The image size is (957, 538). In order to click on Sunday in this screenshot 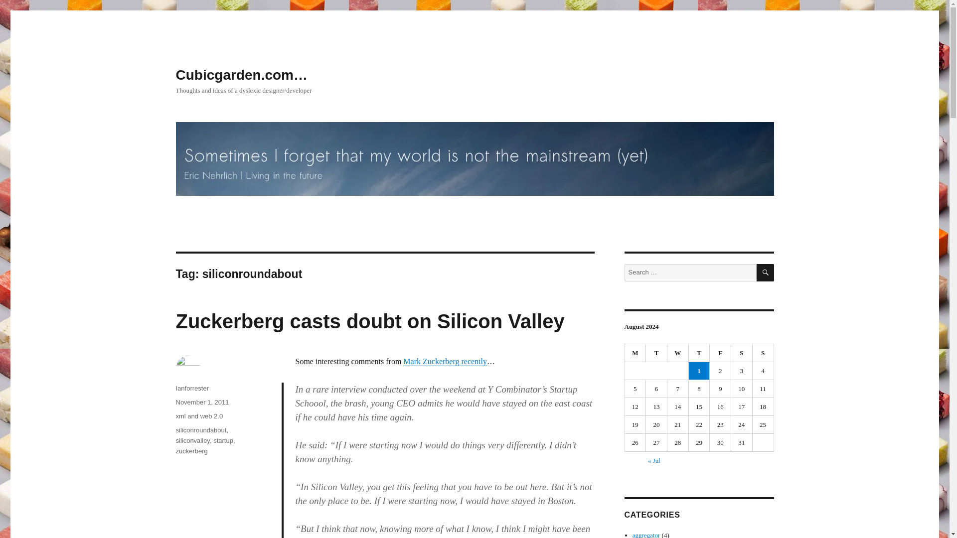, I will do `click(763, 353)`.